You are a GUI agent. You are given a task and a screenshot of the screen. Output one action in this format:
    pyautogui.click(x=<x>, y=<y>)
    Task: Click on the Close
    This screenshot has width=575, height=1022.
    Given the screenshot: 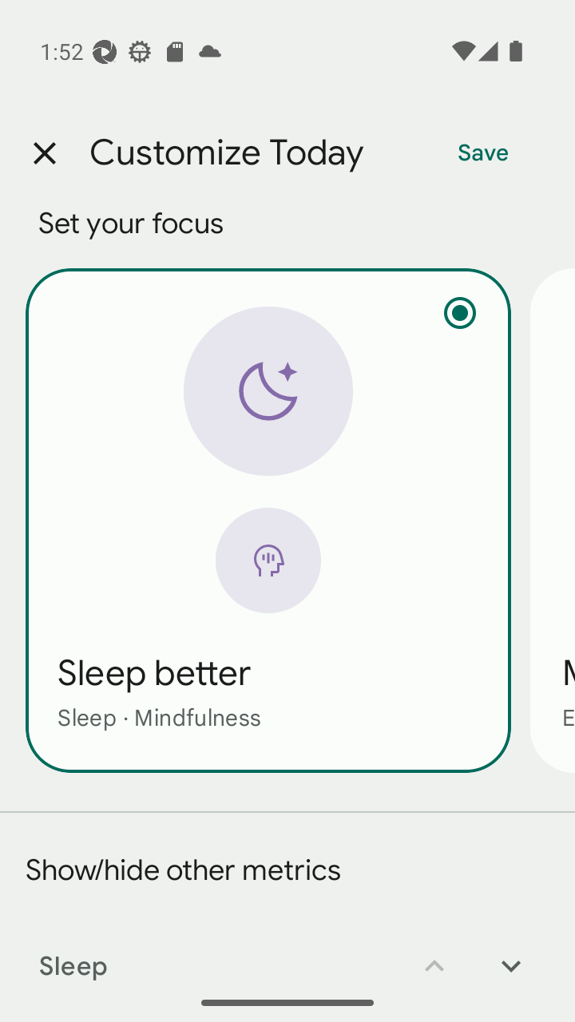 What is the action you would take?
    pyautogui.click(x=44, y=153)
    